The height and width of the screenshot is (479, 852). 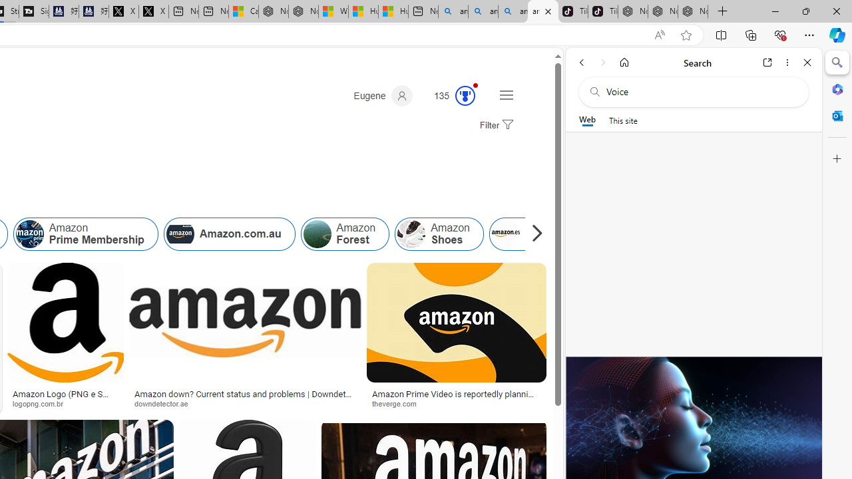 I want to click on Amazon down? Current status and problems | Downdetector, so click(x=245, y=398).